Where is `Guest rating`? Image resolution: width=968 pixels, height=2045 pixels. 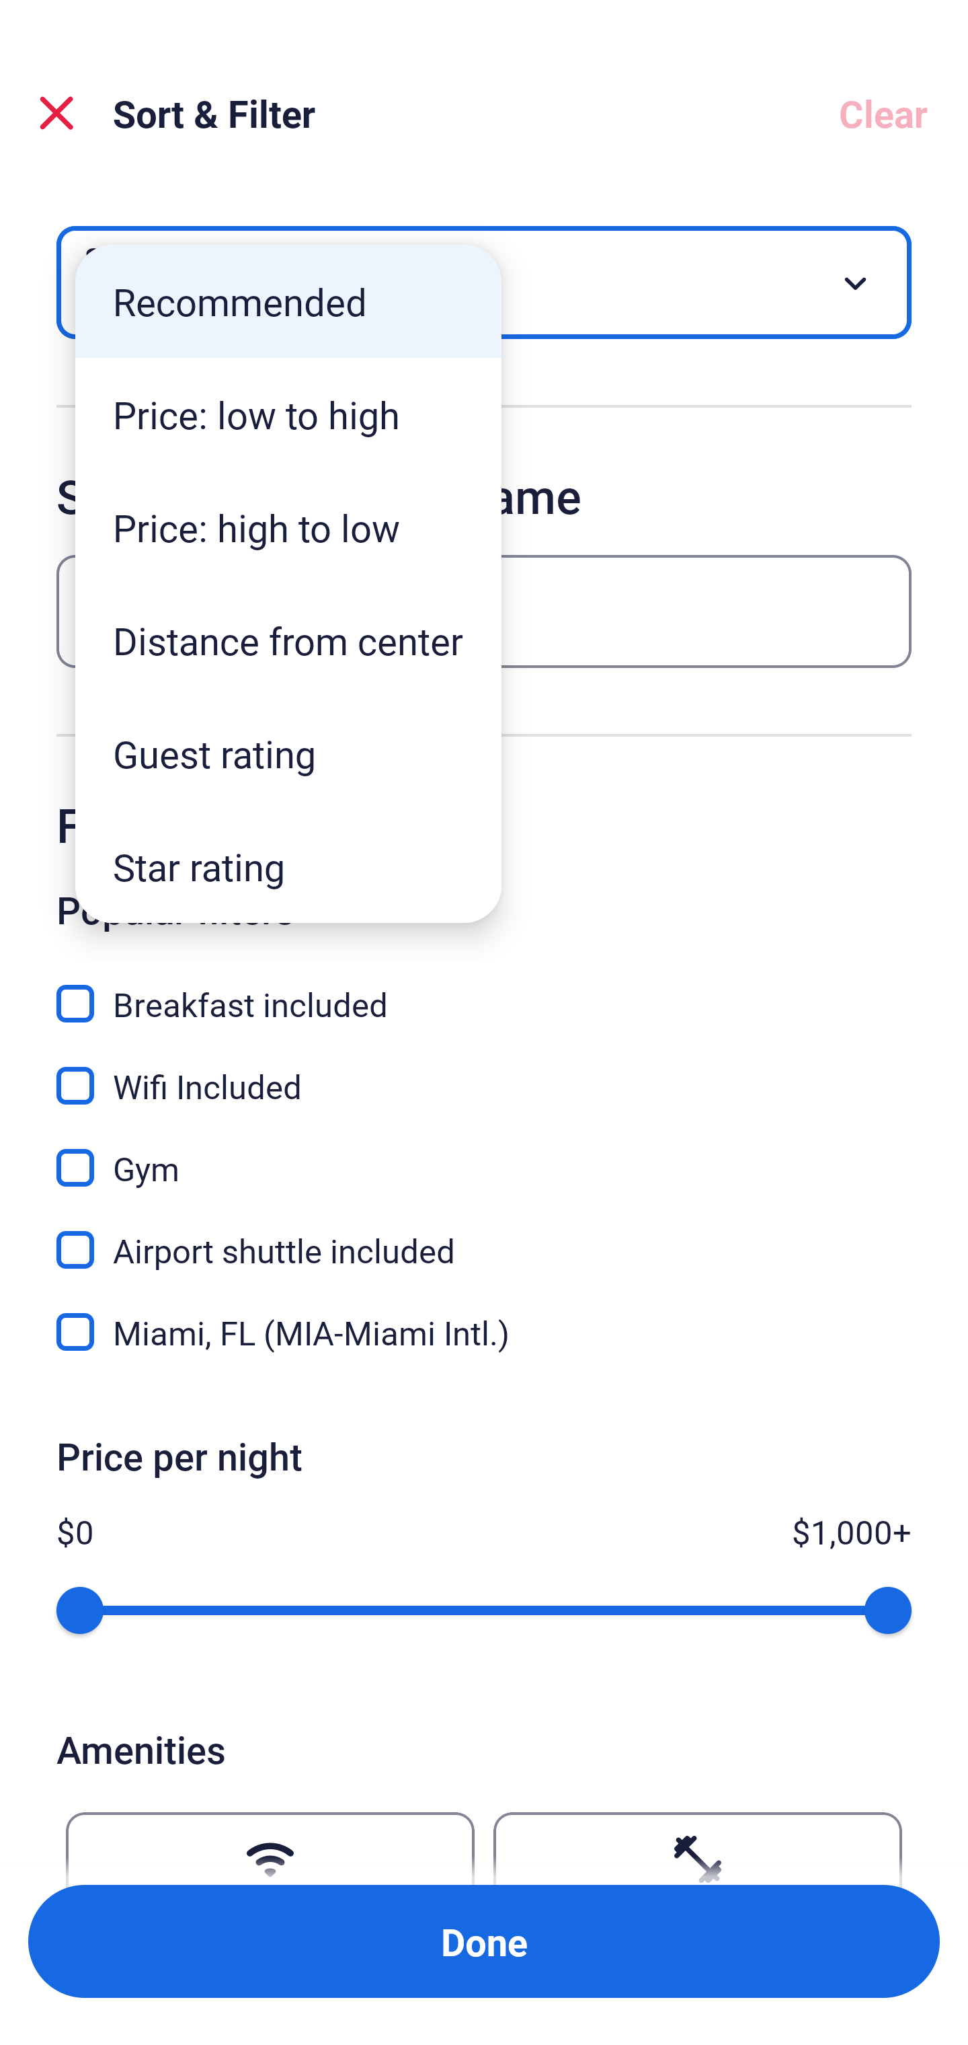
Guest rating is located at coordinates (288, 753).